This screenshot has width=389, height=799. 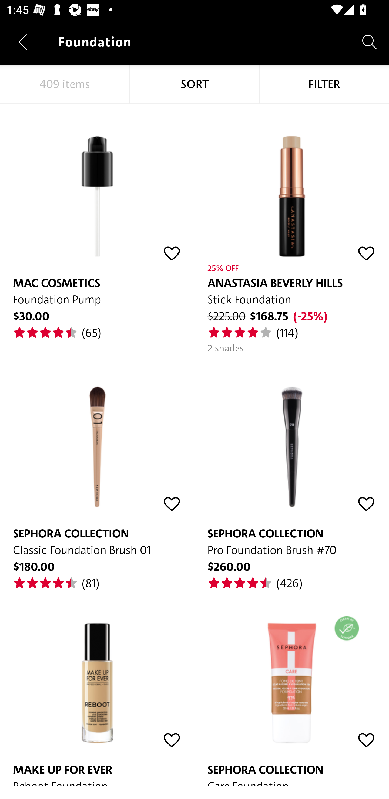 What do you see at coordinates (324, 84) in the screenshot?
I see `FILTER` at bounding box center [324, 84].